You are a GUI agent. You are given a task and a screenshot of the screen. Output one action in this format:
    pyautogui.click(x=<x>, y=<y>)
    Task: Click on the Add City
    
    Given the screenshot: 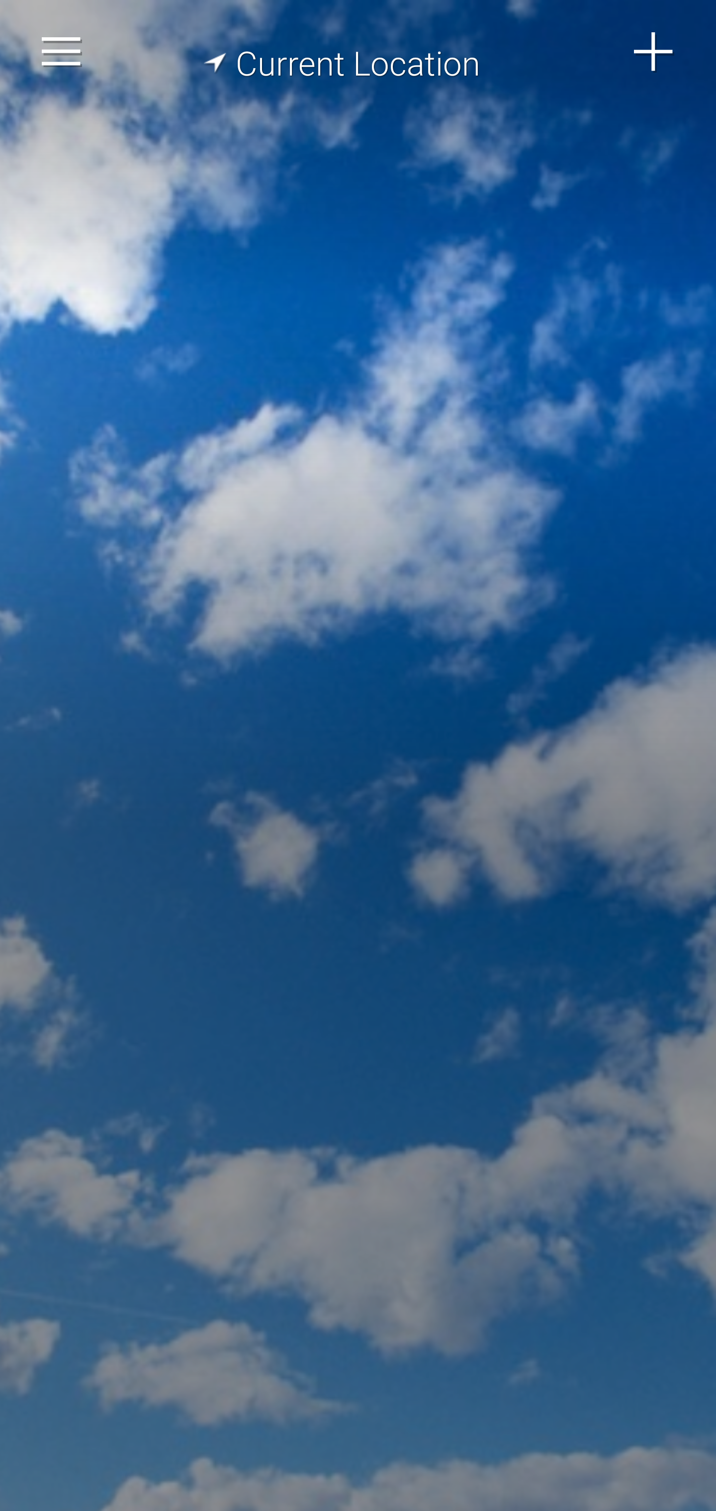 What is the action you would take?
    pyautogui.click(x=654, y=52)
    